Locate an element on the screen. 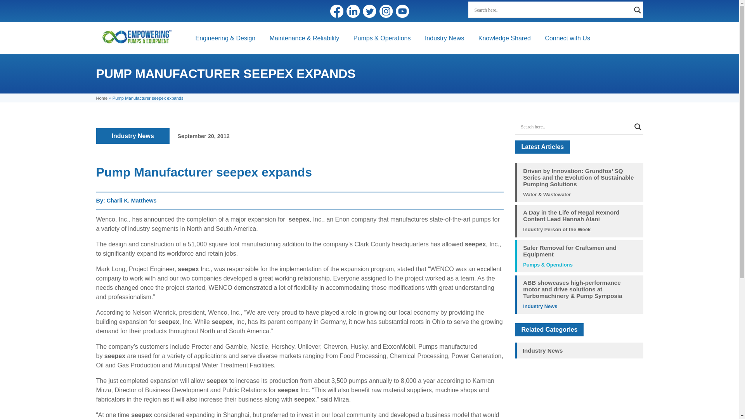 This screenshot has height=419, width=745. YouTube is located at coordinates (402, 11).